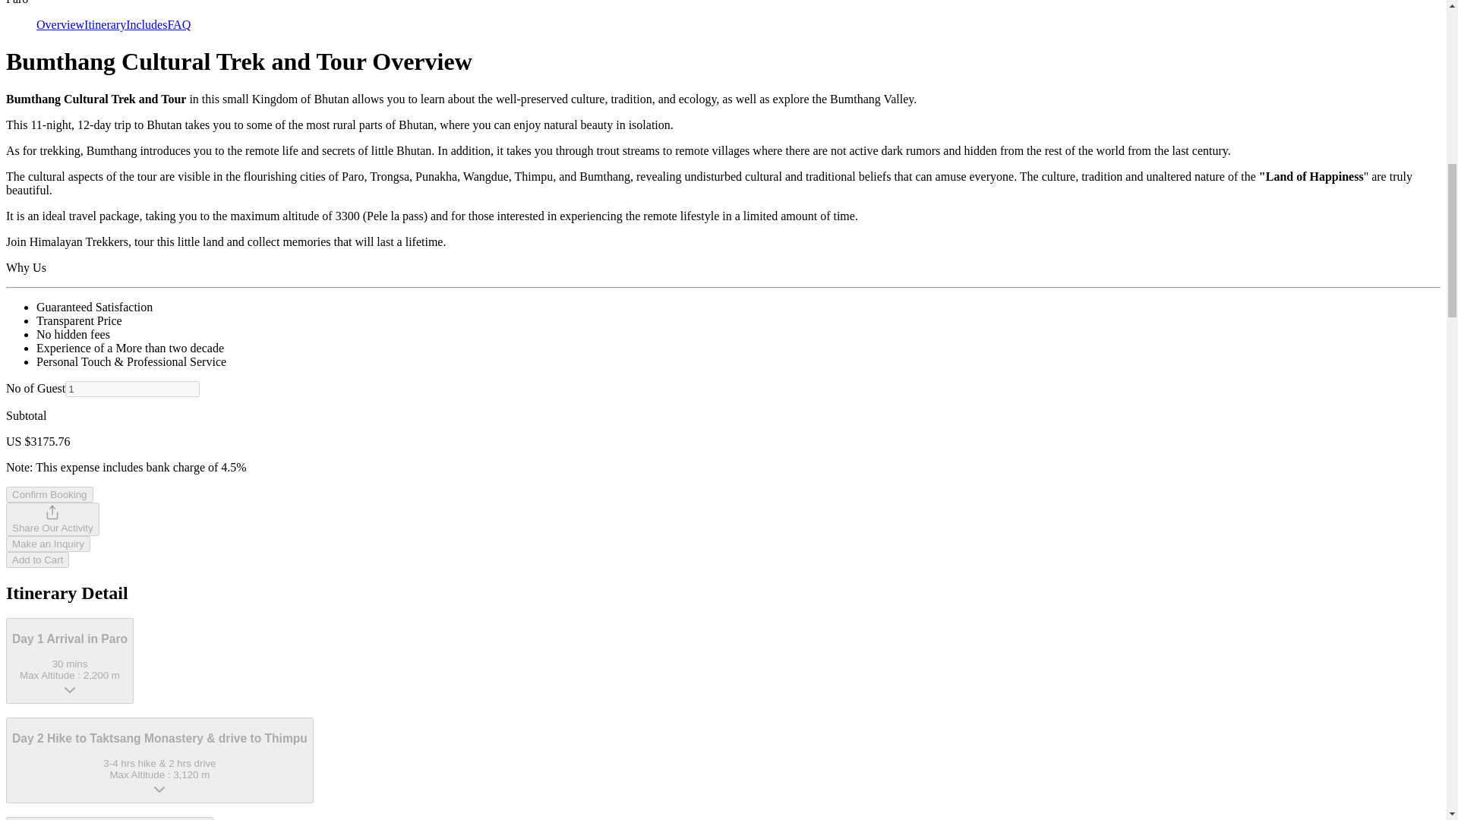 Image resolution: width=1458 pixels, height=820 pixels. Describe the element at coordinates (146, 24) in the screenshot. I see `Overview` at that location.